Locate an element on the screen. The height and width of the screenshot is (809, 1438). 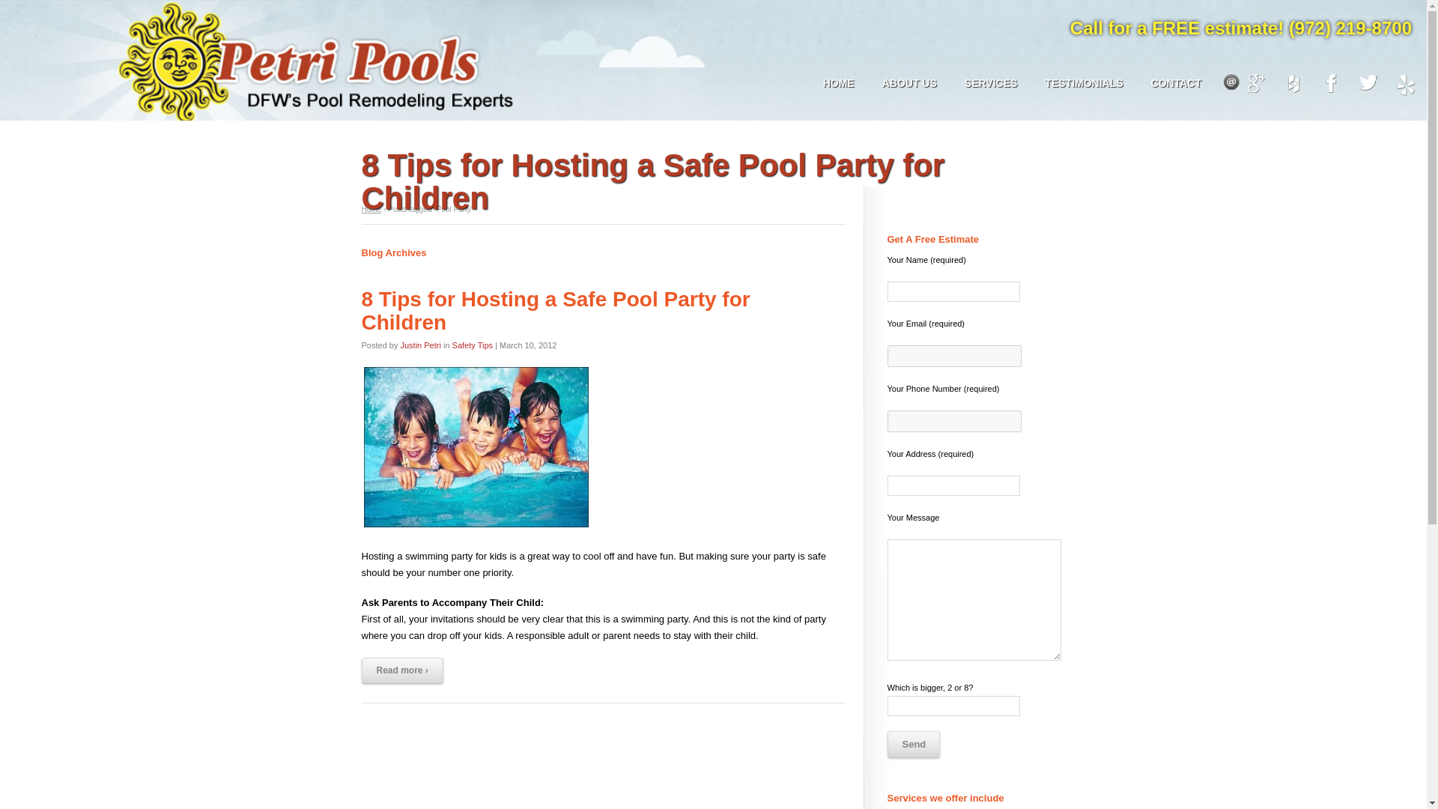
kids-at-pool is located at coordinates (475, 448).